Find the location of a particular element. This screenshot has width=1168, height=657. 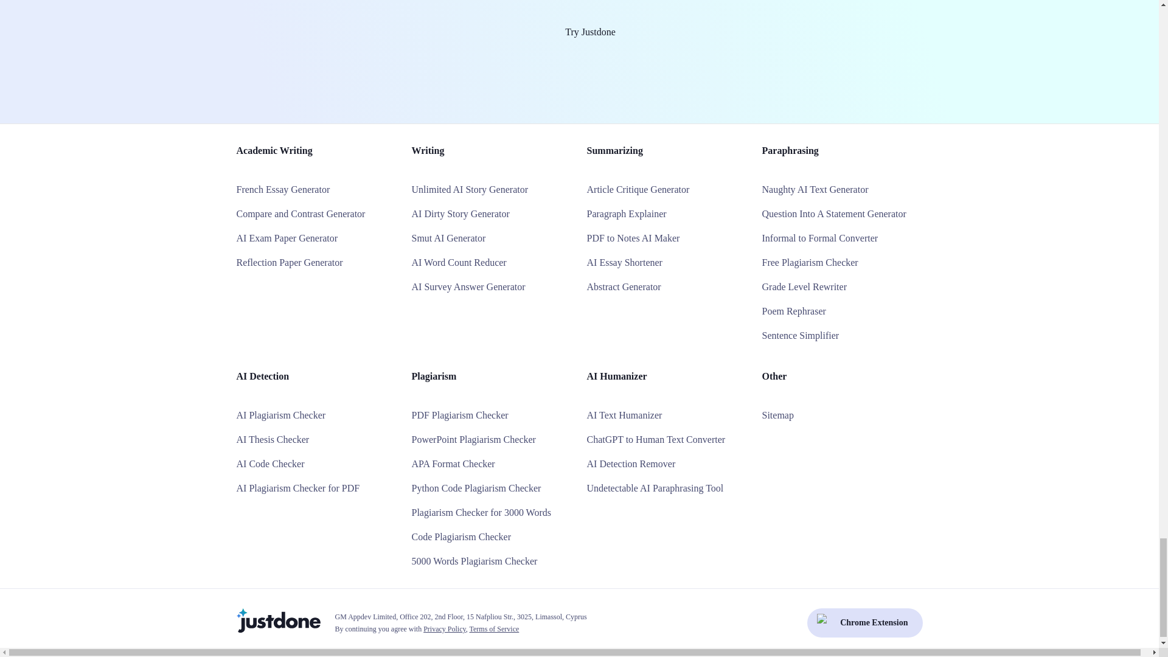

AI Survey Answer Generator is located at coordinates (467, 287).